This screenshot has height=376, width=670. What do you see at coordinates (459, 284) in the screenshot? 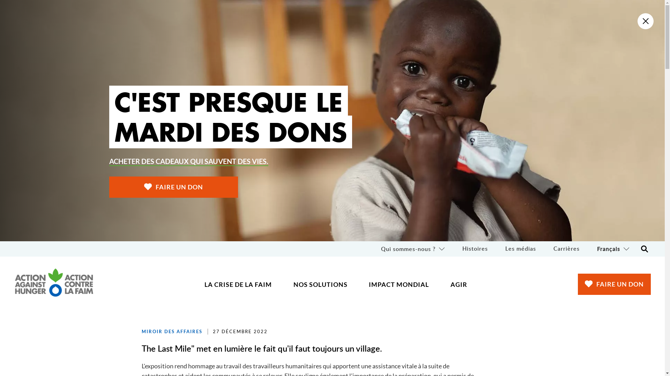
I see `AGIR` at bounding box center [459, 284].